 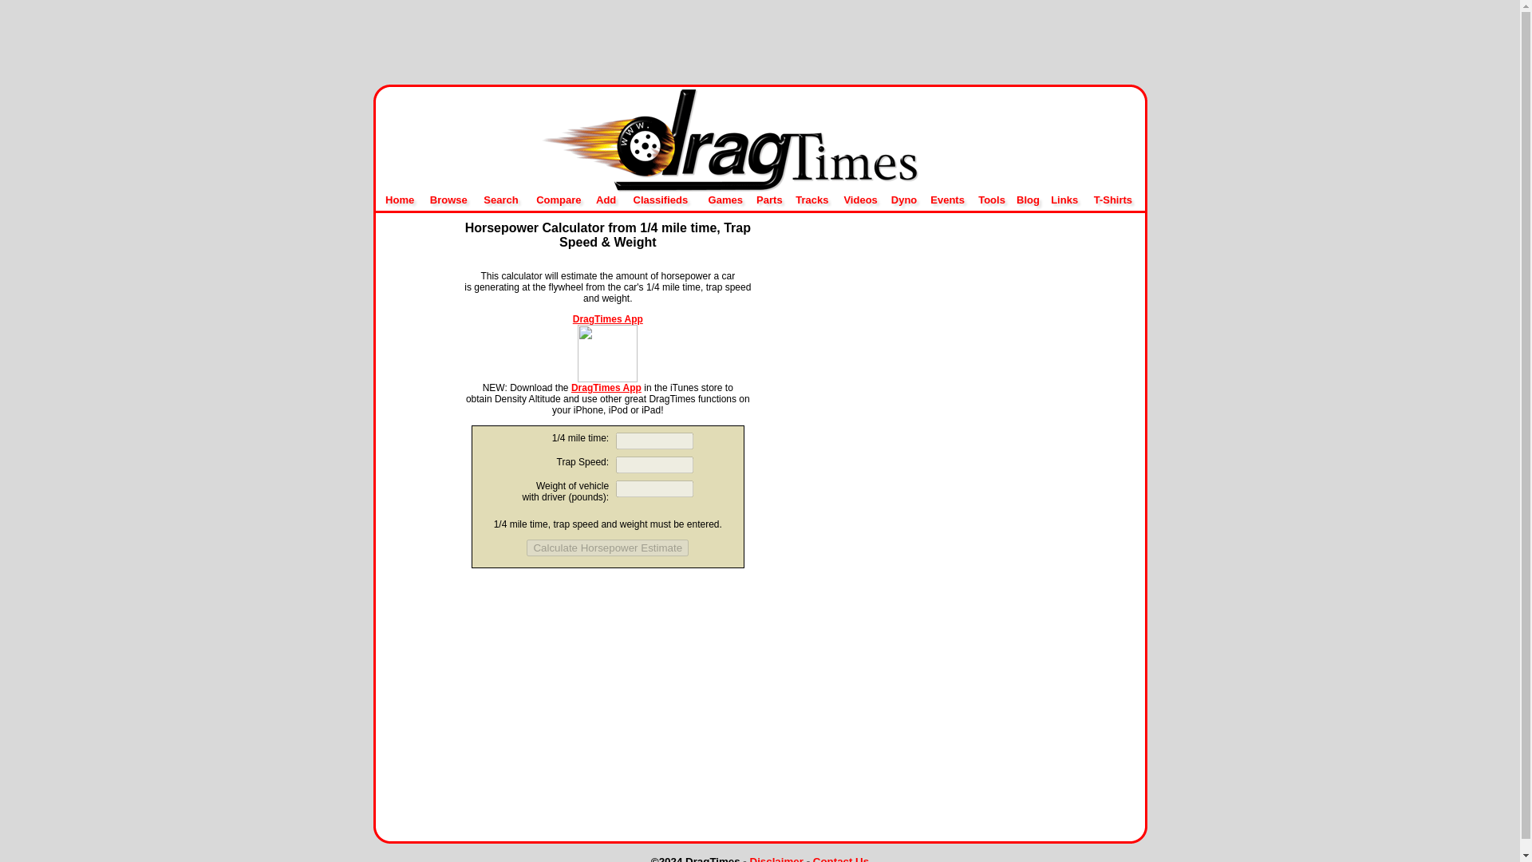 I want to click on Contact Us, so click(x=841, y=859).